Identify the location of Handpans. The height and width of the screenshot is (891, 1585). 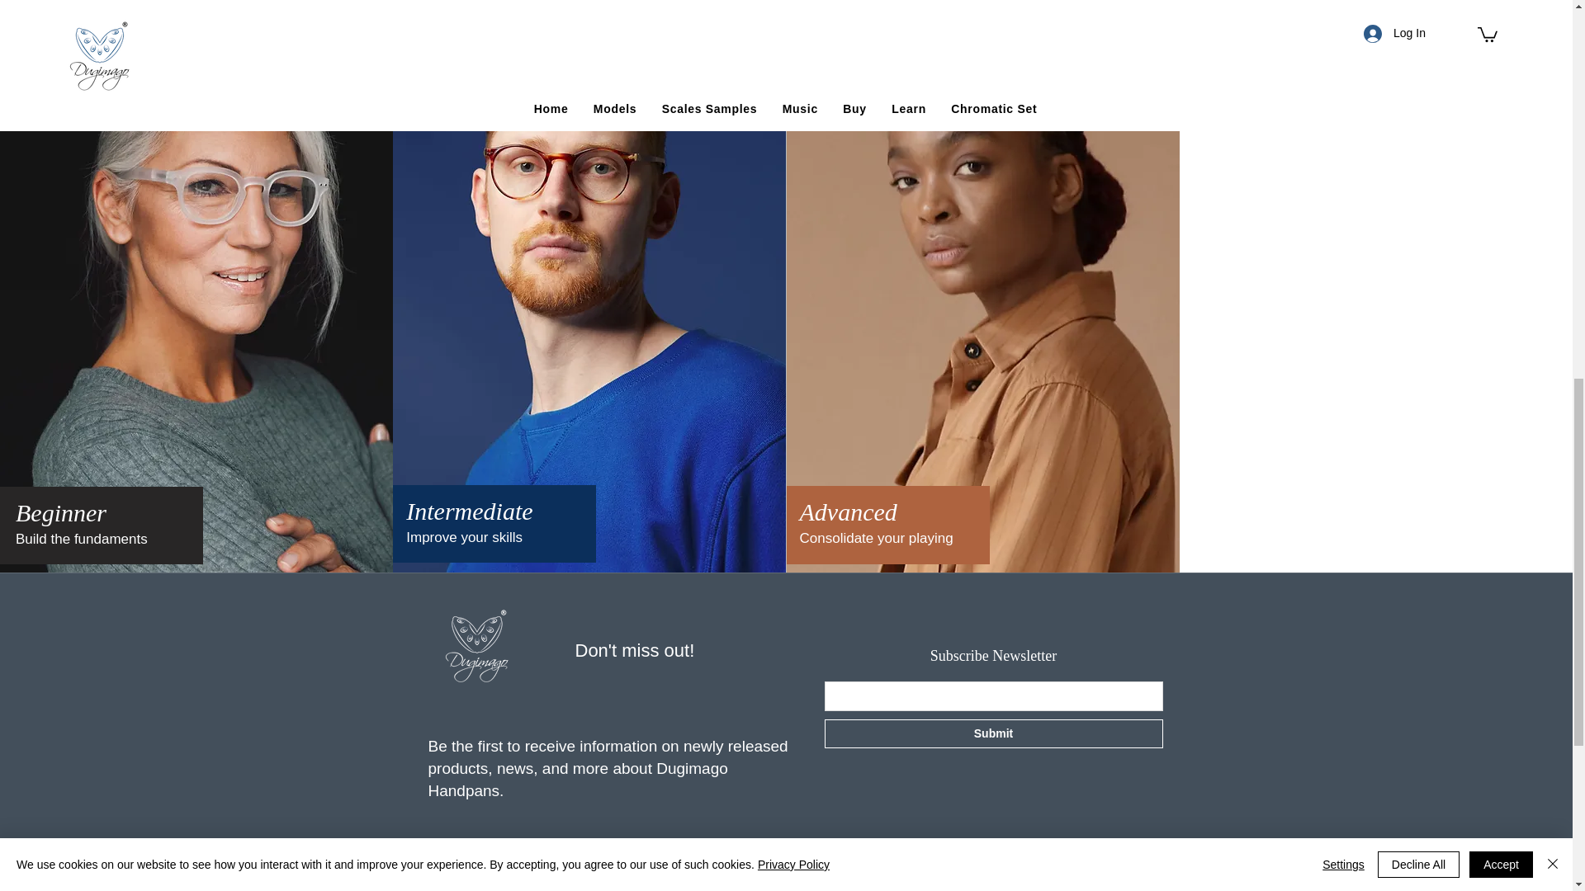
(464, 881).